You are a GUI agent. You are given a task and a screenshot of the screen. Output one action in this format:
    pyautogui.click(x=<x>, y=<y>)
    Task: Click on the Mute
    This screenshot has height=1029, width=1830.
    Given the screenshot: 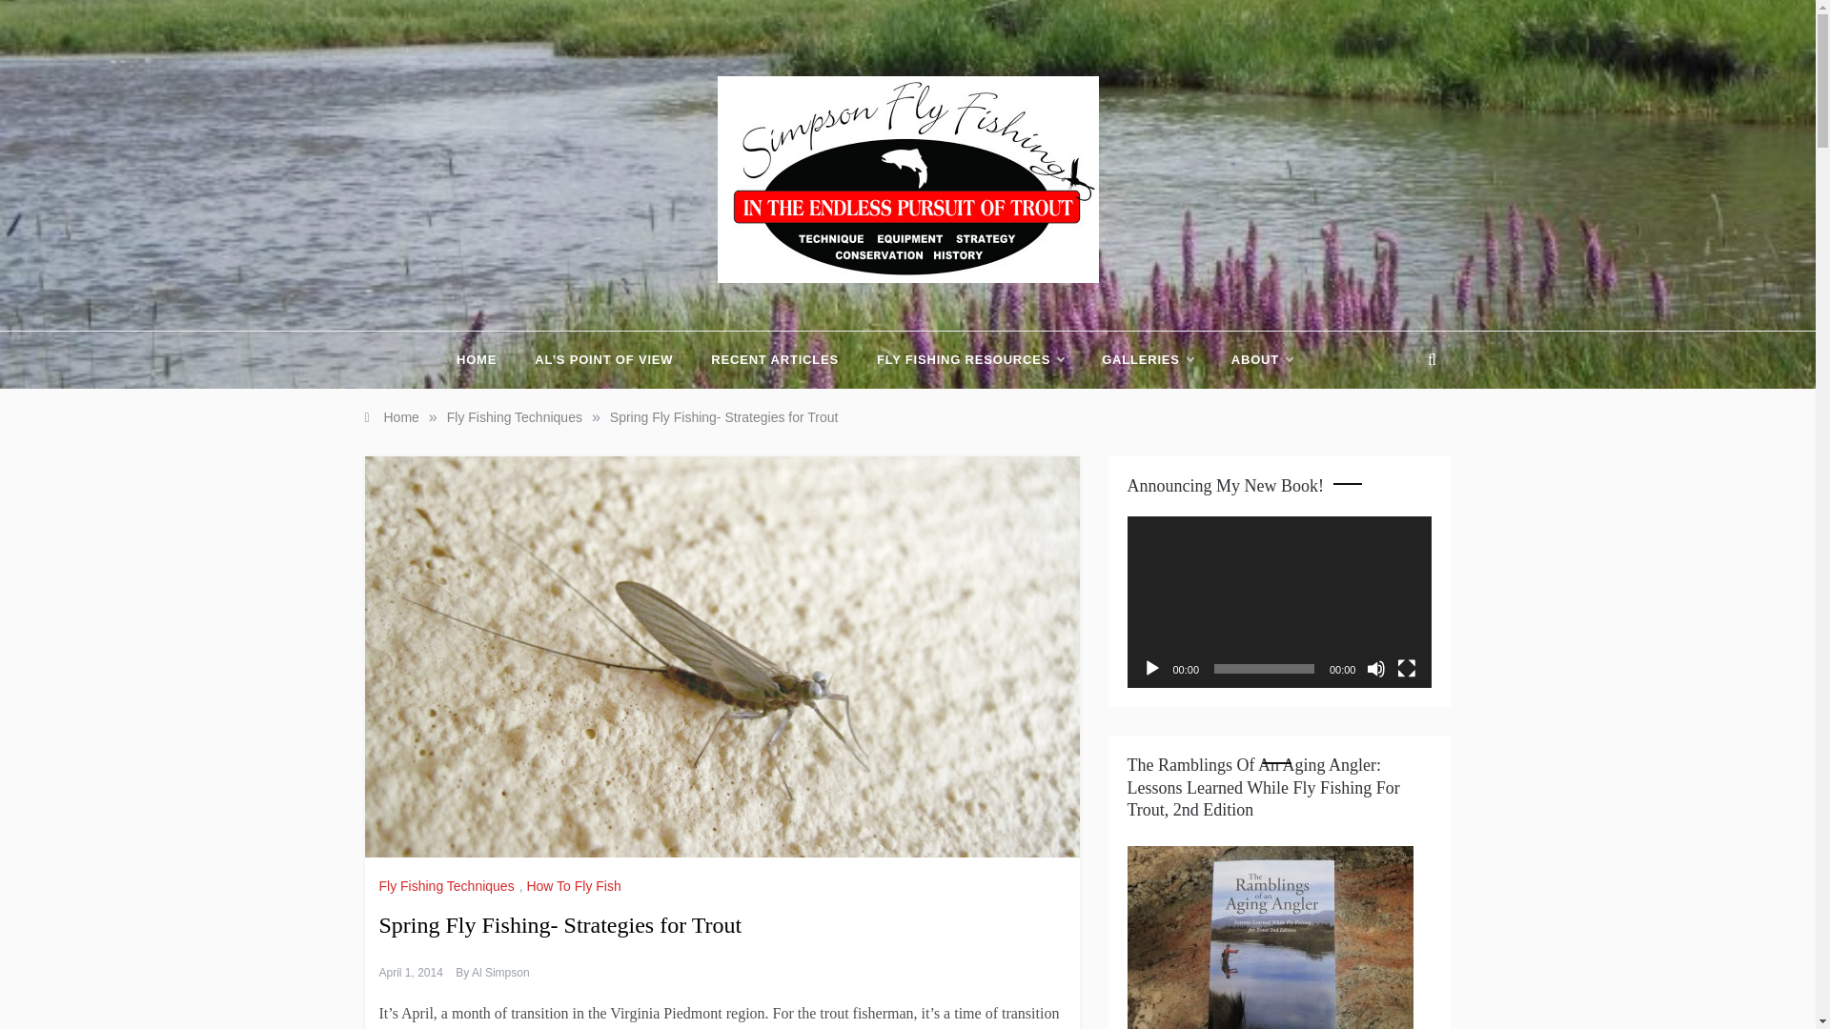 What is the action you would take?
    pyautogui.click(x=1376, y=669)
    